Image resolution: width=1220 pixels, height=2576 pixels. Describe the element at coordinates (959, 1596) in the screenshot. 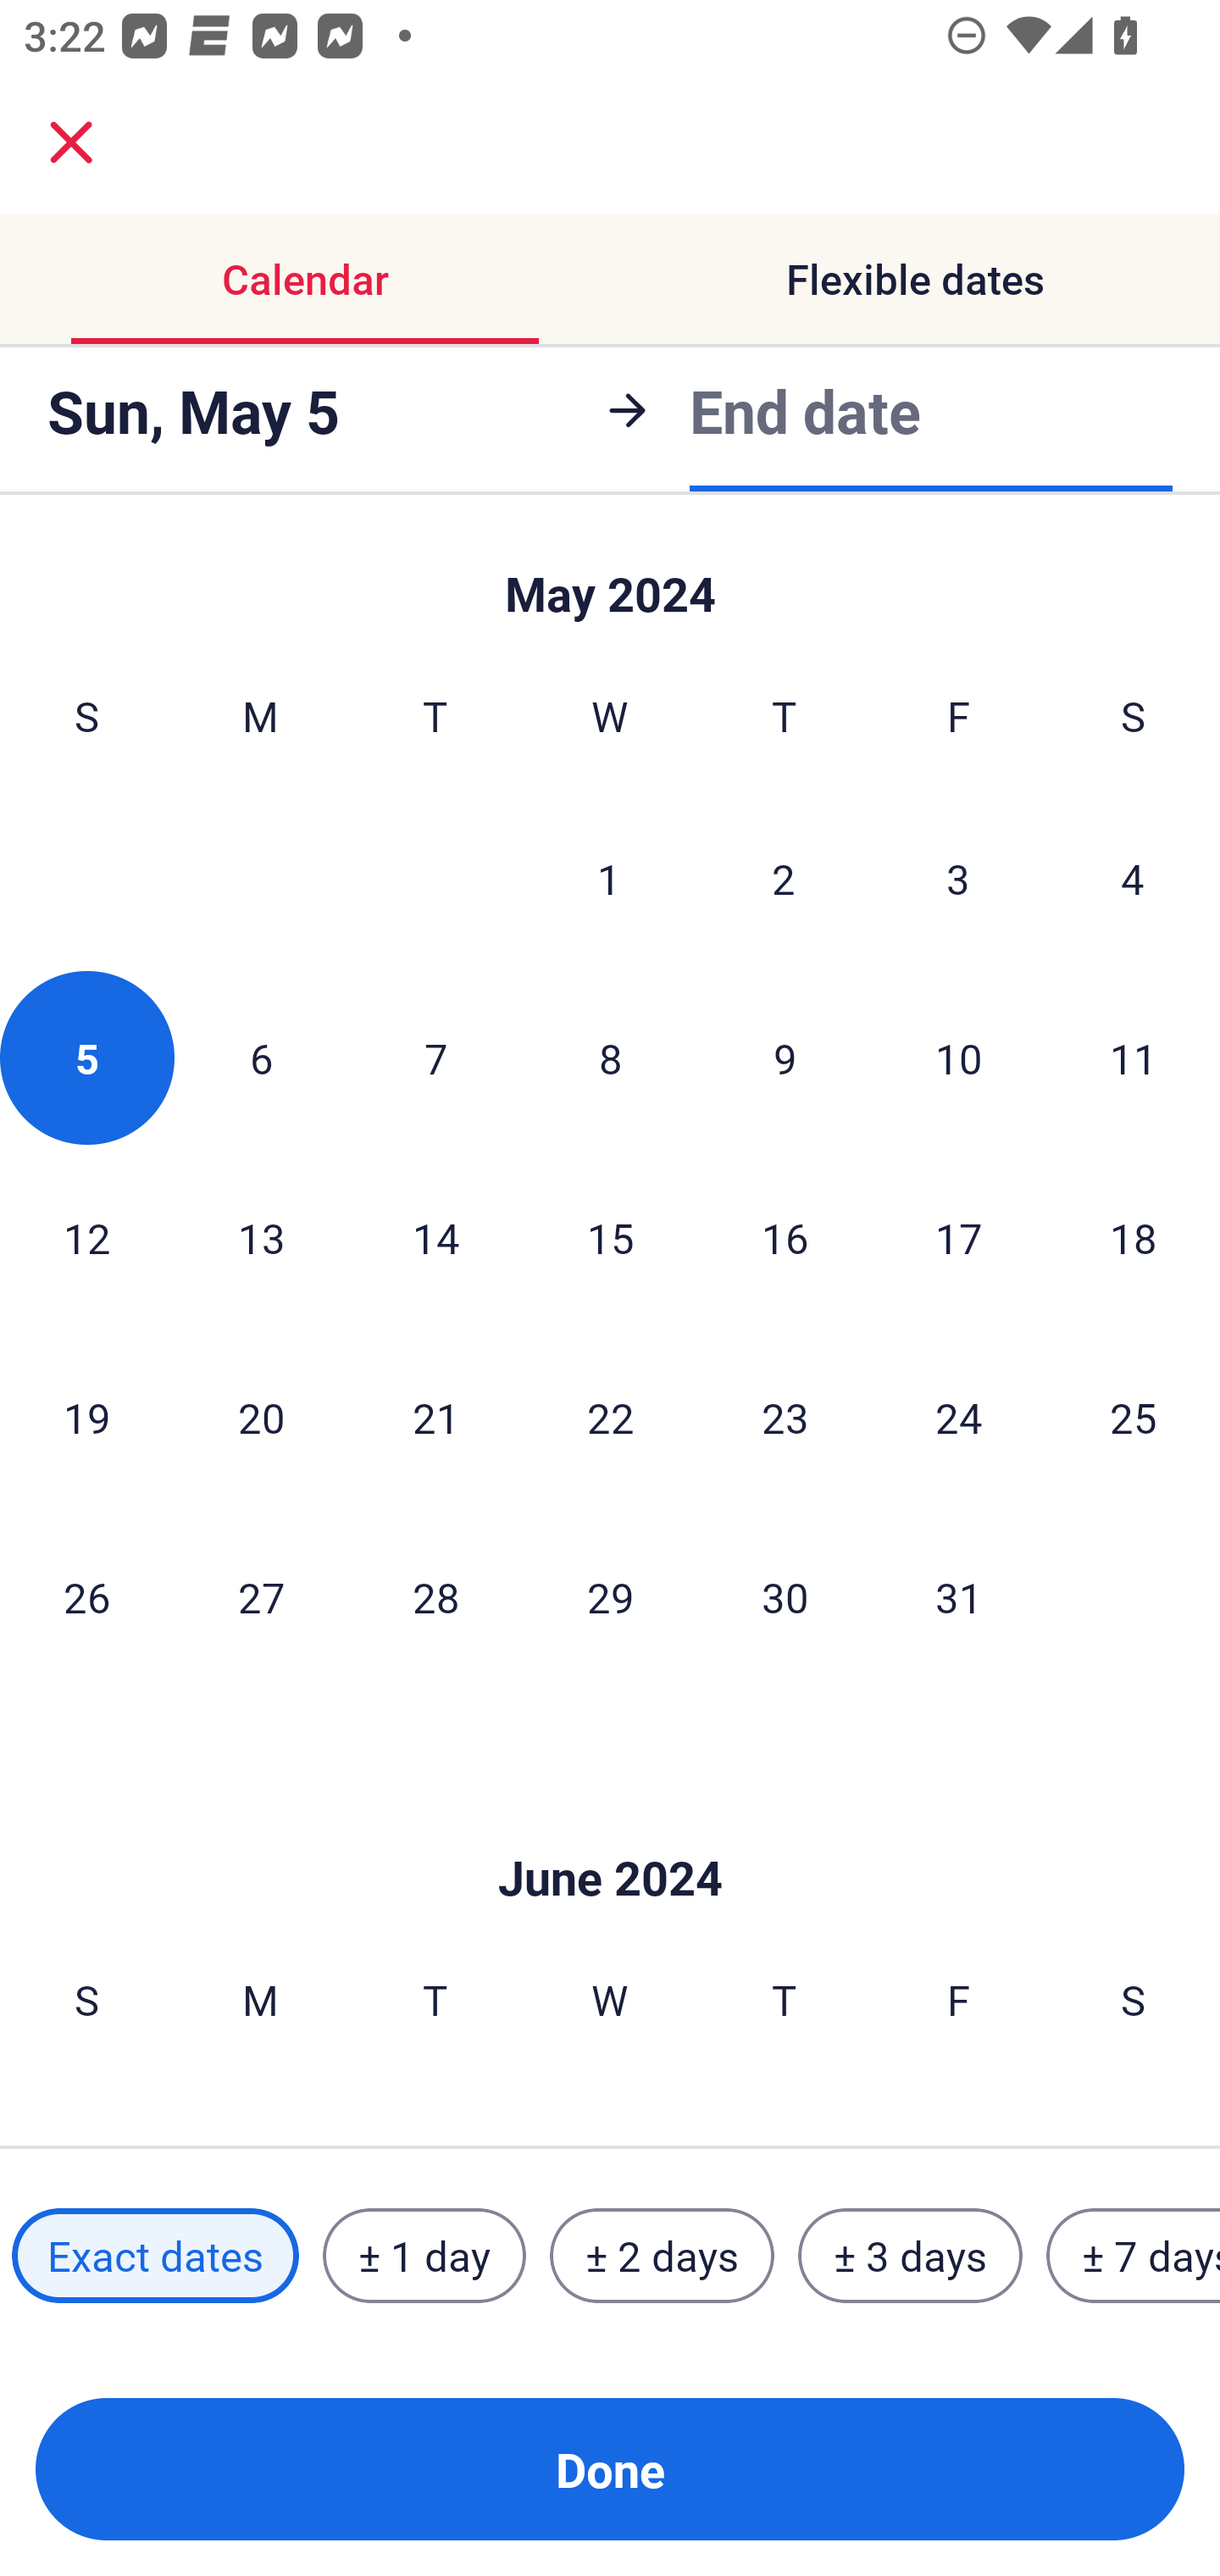

I see `31 Friday, May 31, 2024` at that location.